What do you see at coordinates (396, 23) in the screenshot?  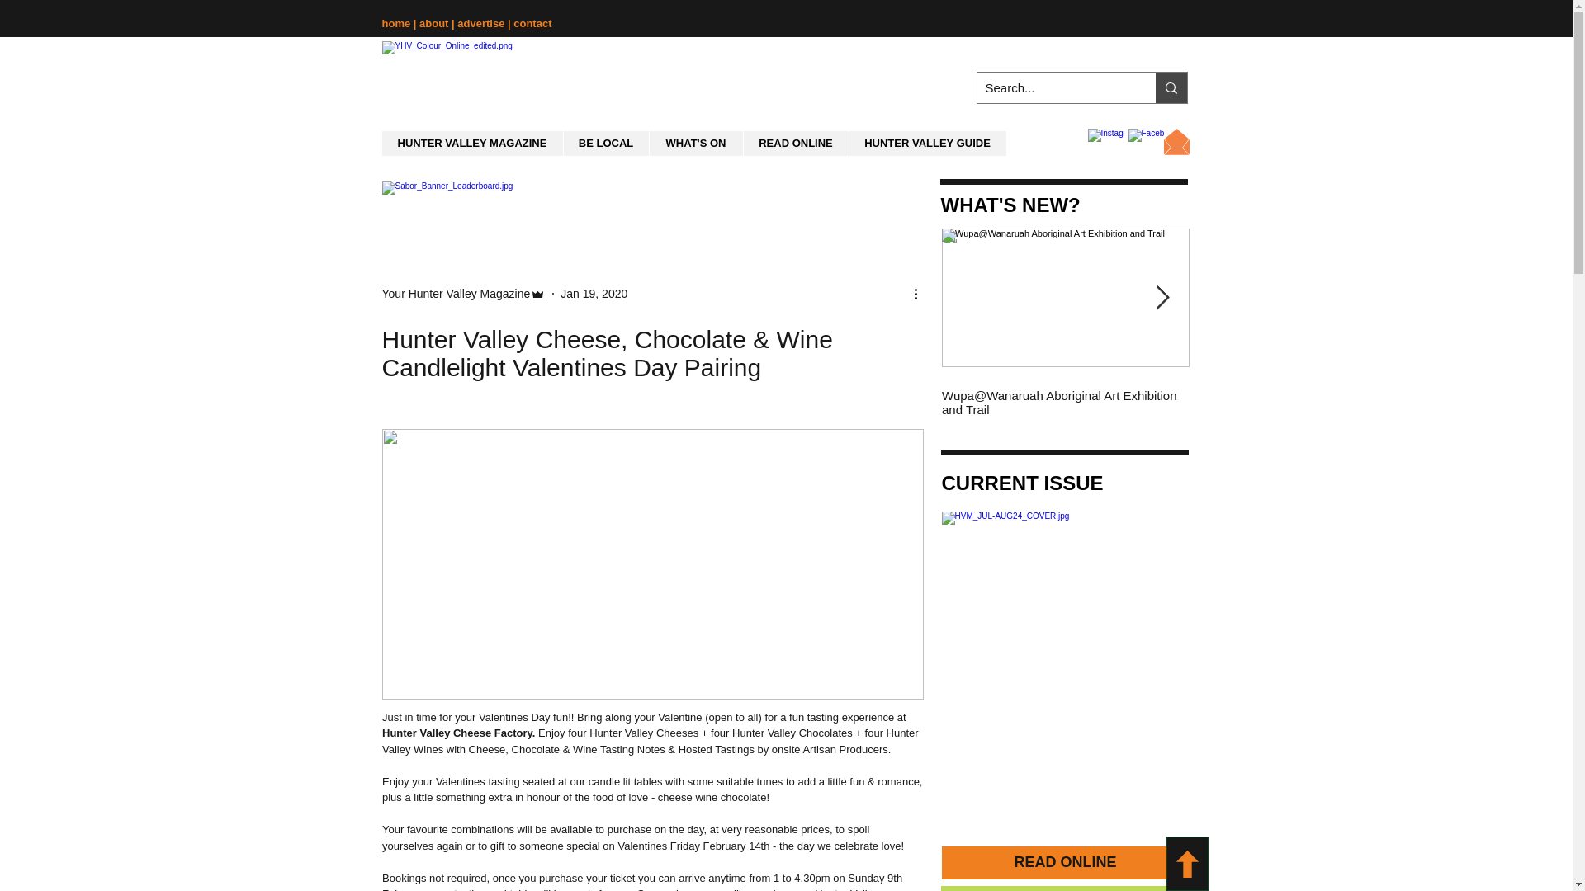 I see `home` at bounding box center [396, 23].